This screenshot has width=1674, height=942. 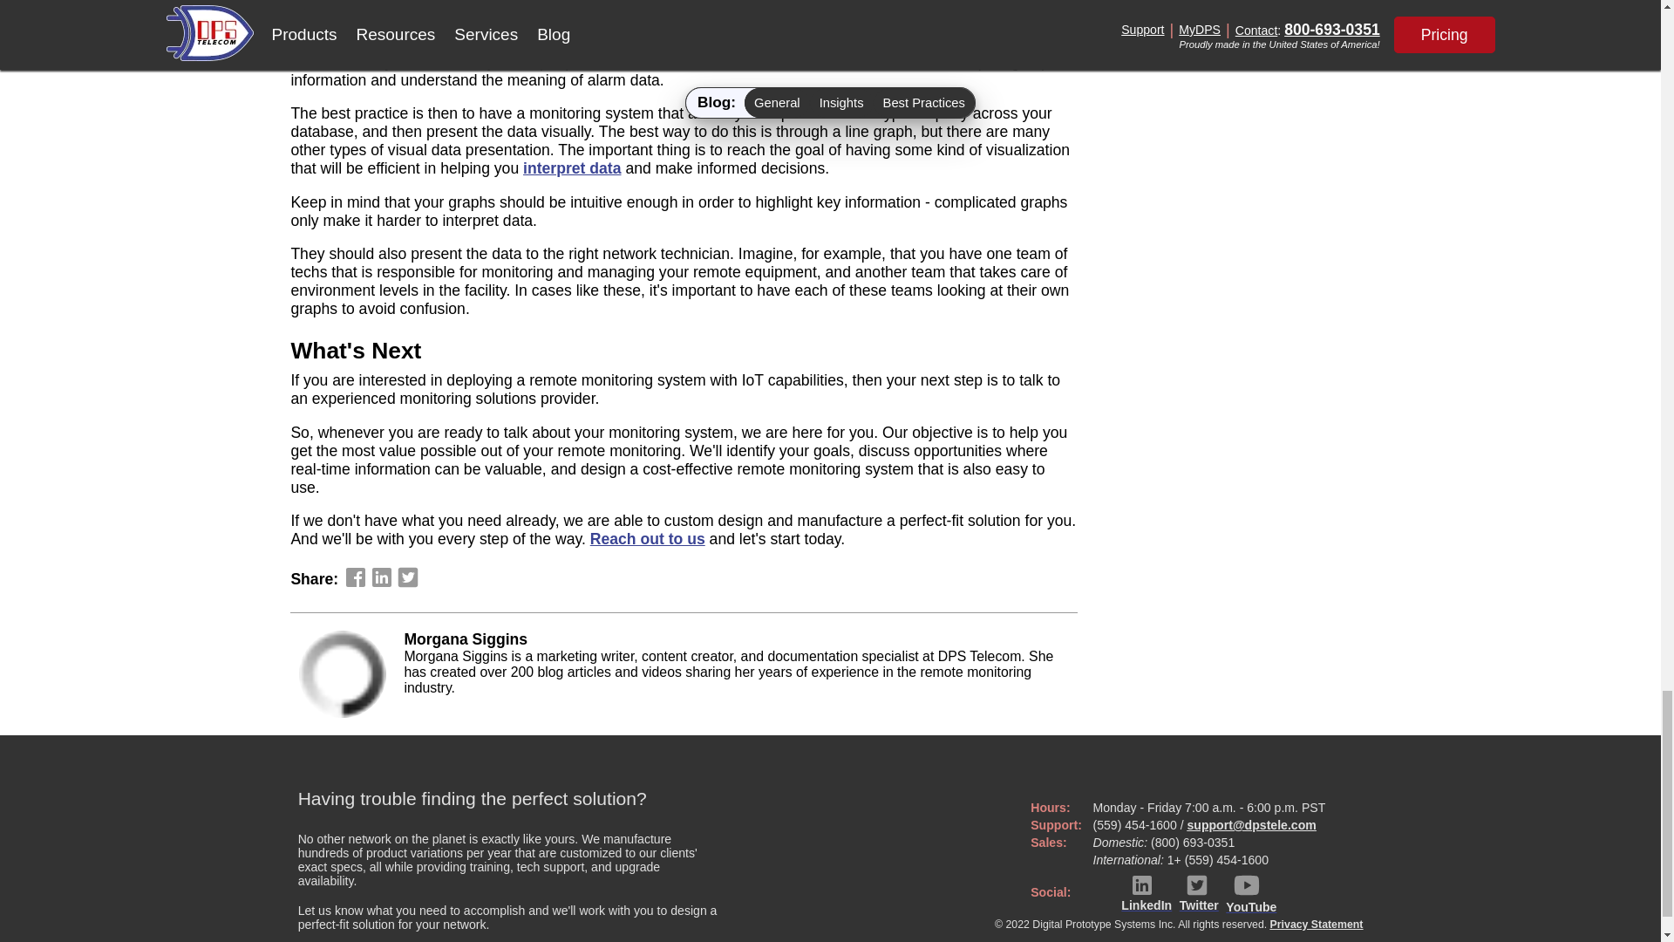 What do you see at coordinates (647, 539) in the screenshot?
I see `Reach out to us` at bounding box center [647, 539].